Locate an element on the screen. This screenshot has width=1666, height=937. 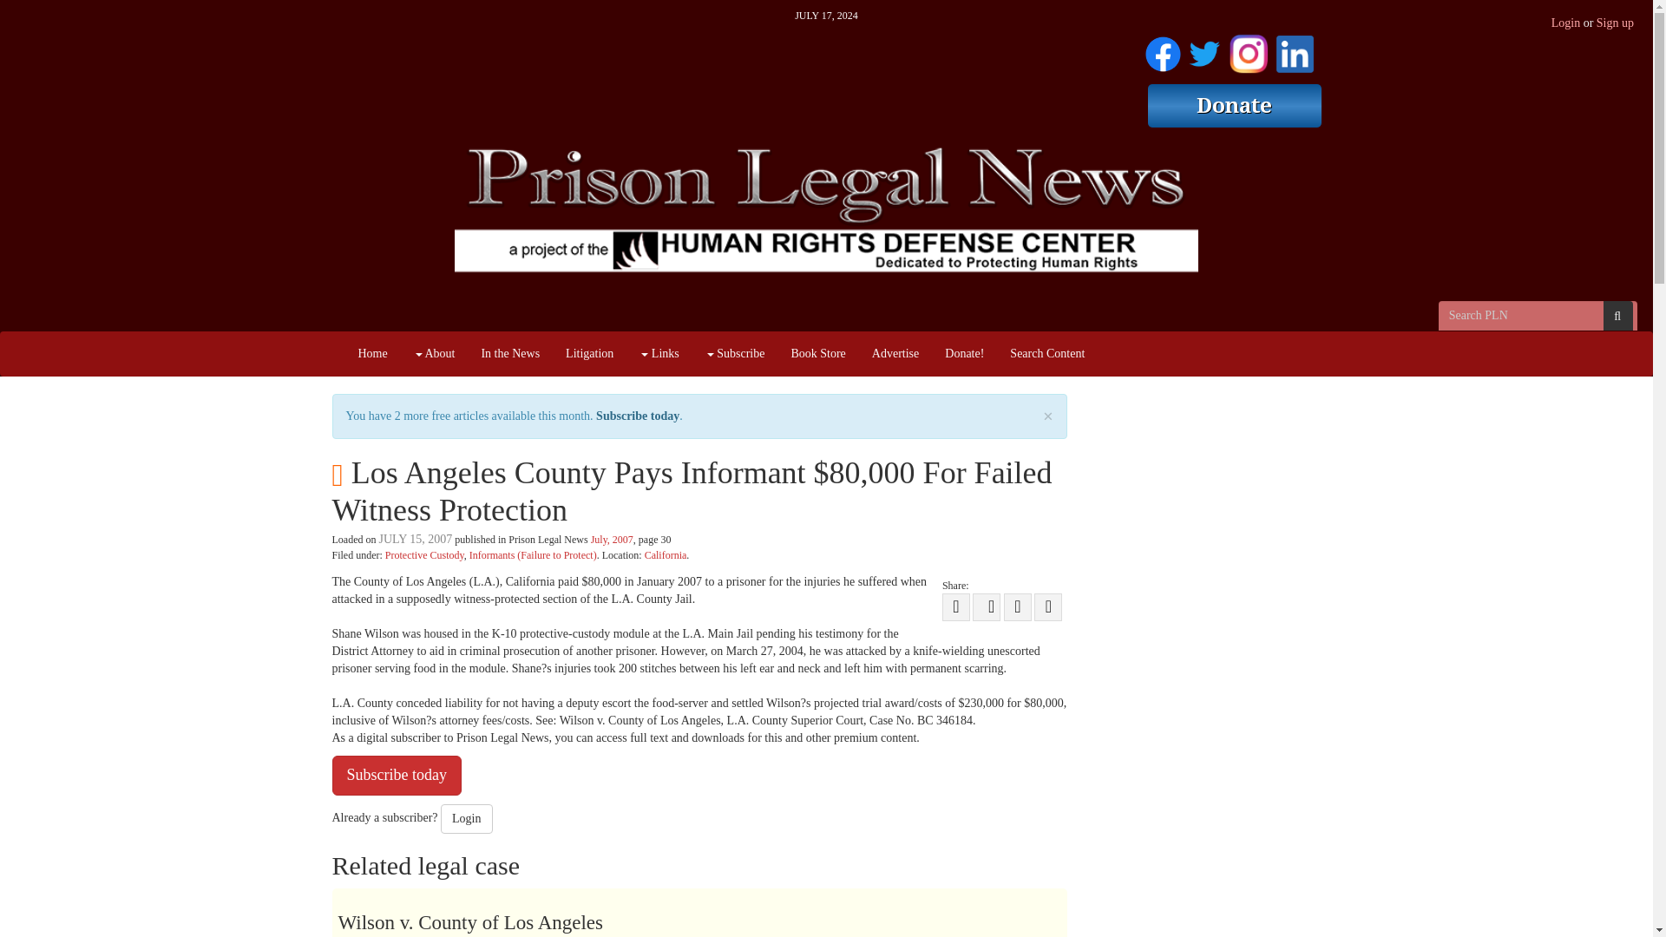
Prison Legal News FaceBook Page is located at coordinates (1163, 50).